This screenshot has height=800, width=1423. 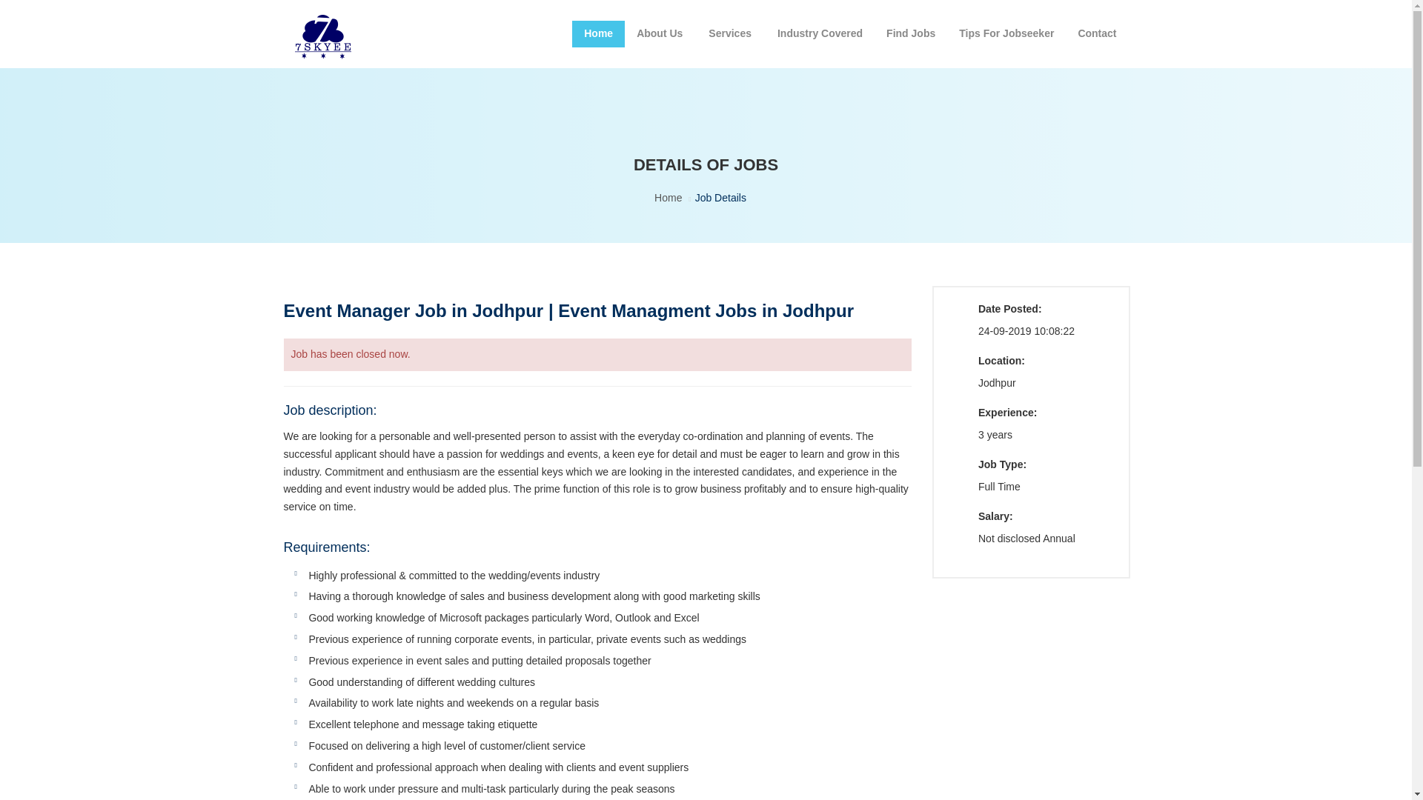 I want to click on About Us, so click(x=660, y=34).